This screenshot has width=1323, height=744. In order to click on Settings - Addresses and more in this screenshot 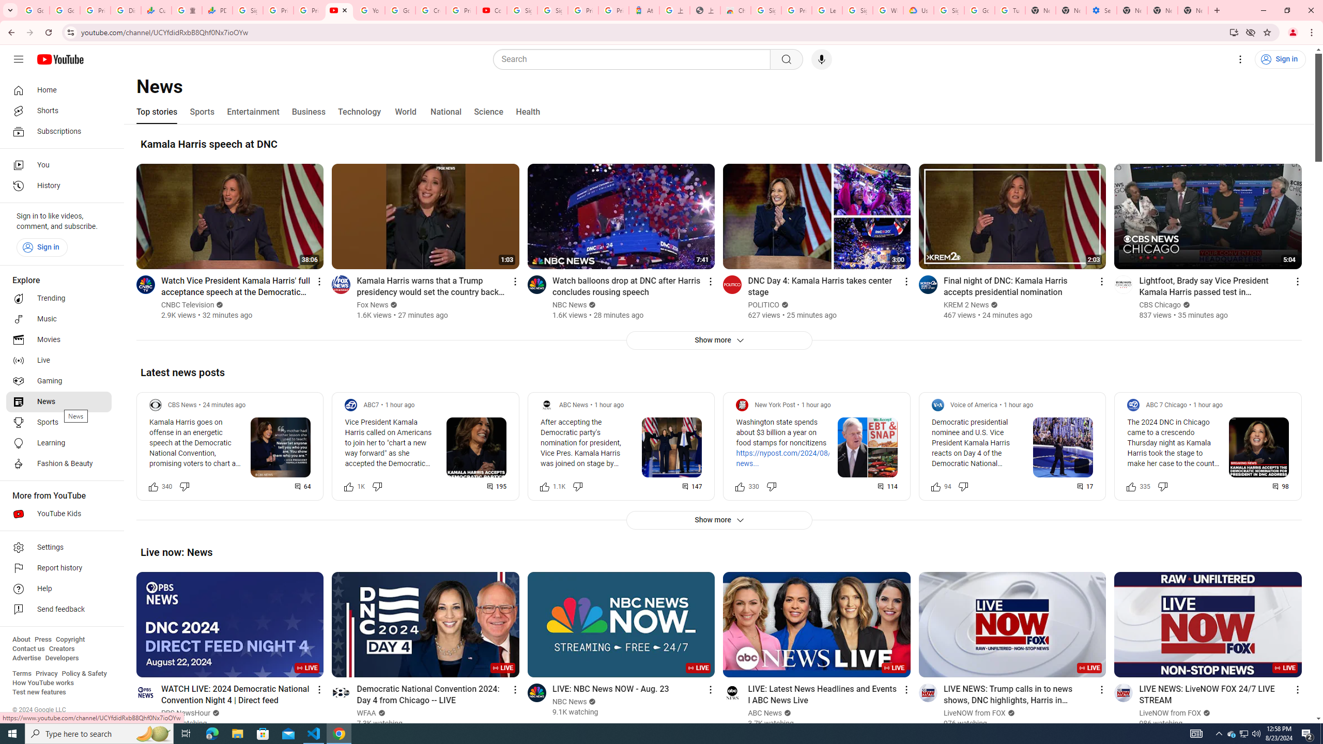, I will do `click(1102, 10)`.